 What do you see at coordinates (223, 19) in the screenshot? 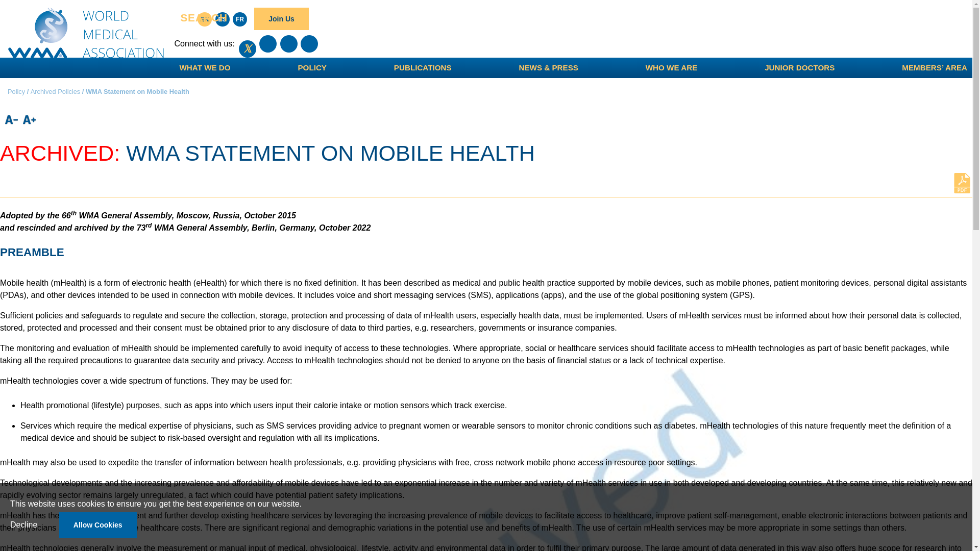
I see `ES` at bounding box center [223, 19].